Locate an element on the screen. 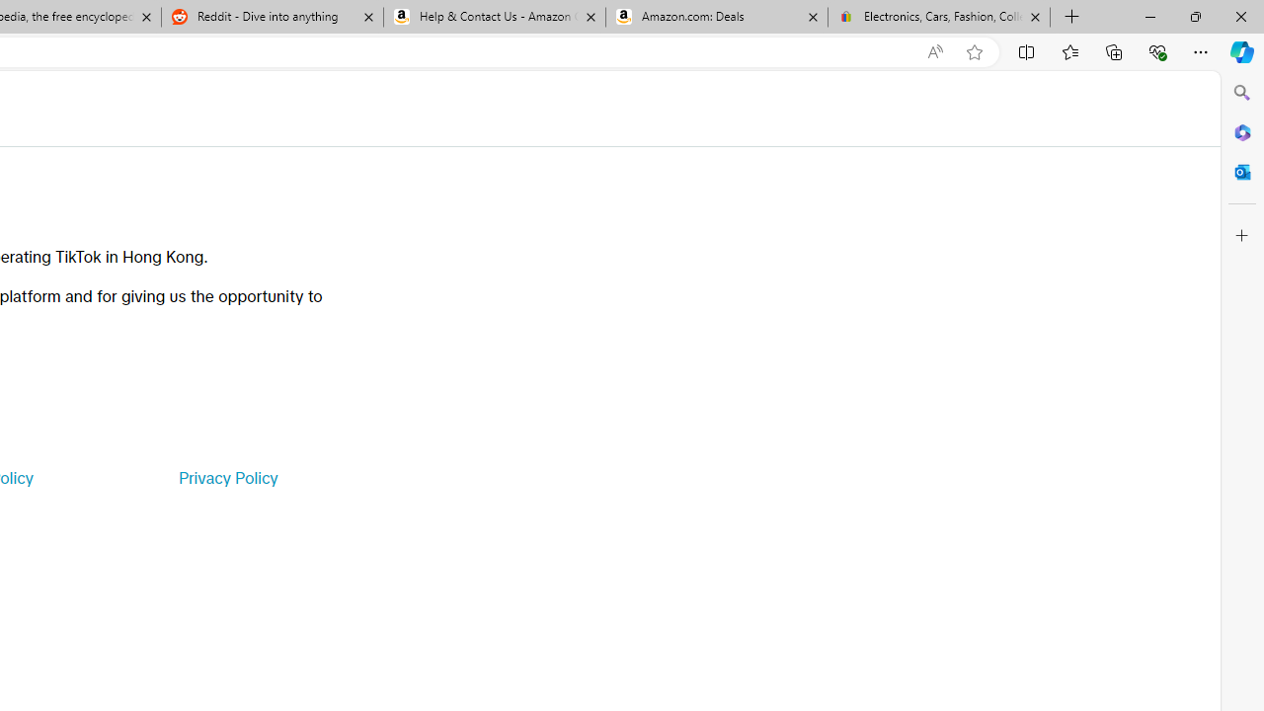 This screenshot has height=711, width=1264. Amazon.com: Deals is located at coordinates (717, 18).